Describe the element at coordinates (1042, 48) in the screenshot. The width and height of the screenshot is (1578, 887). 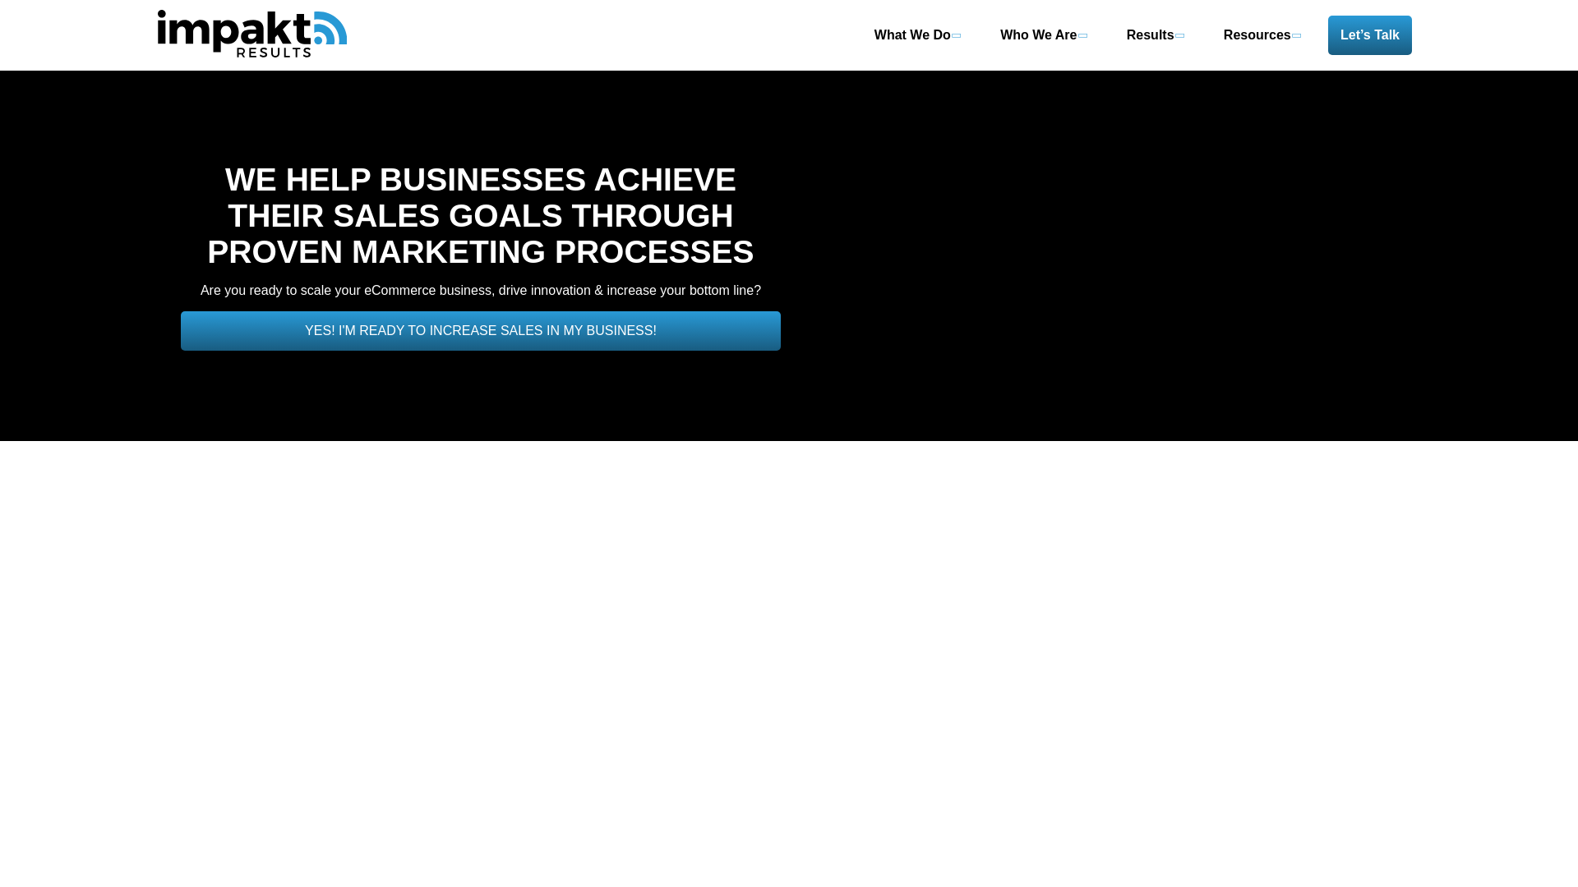
I see `Who We Are` at that location.